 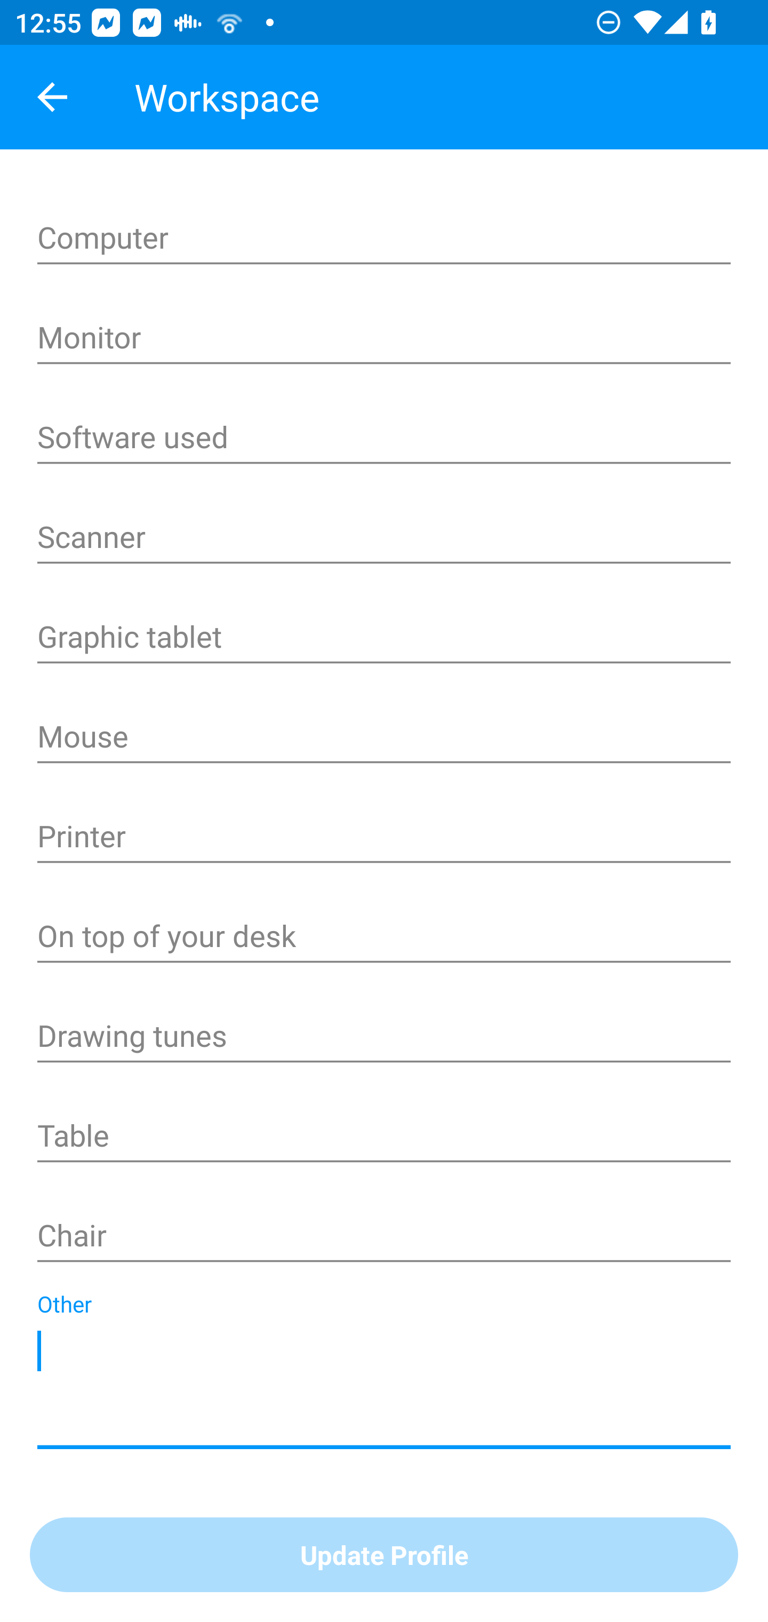 What do you see at coordinates (384, 938) in the screenshot?
I see `On top of your desk` at bounding box center [384, 938].